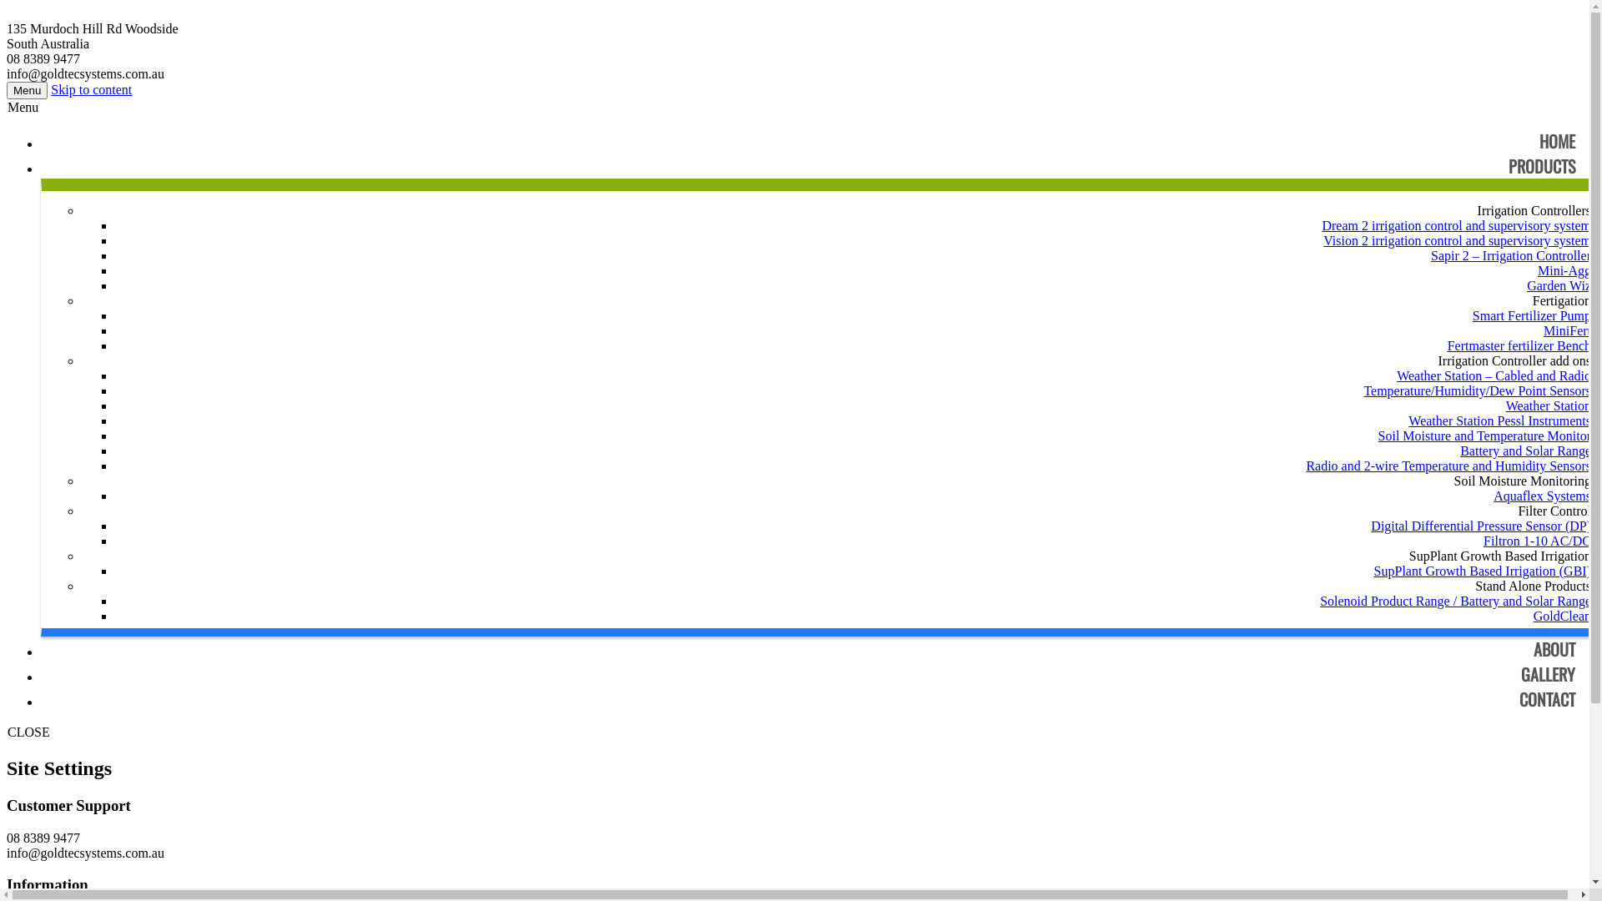  Describe the element at coordinates (1455, 601) in the screenshot. I see `Solenoid Product Range / Battery and Solar Range` at that location.